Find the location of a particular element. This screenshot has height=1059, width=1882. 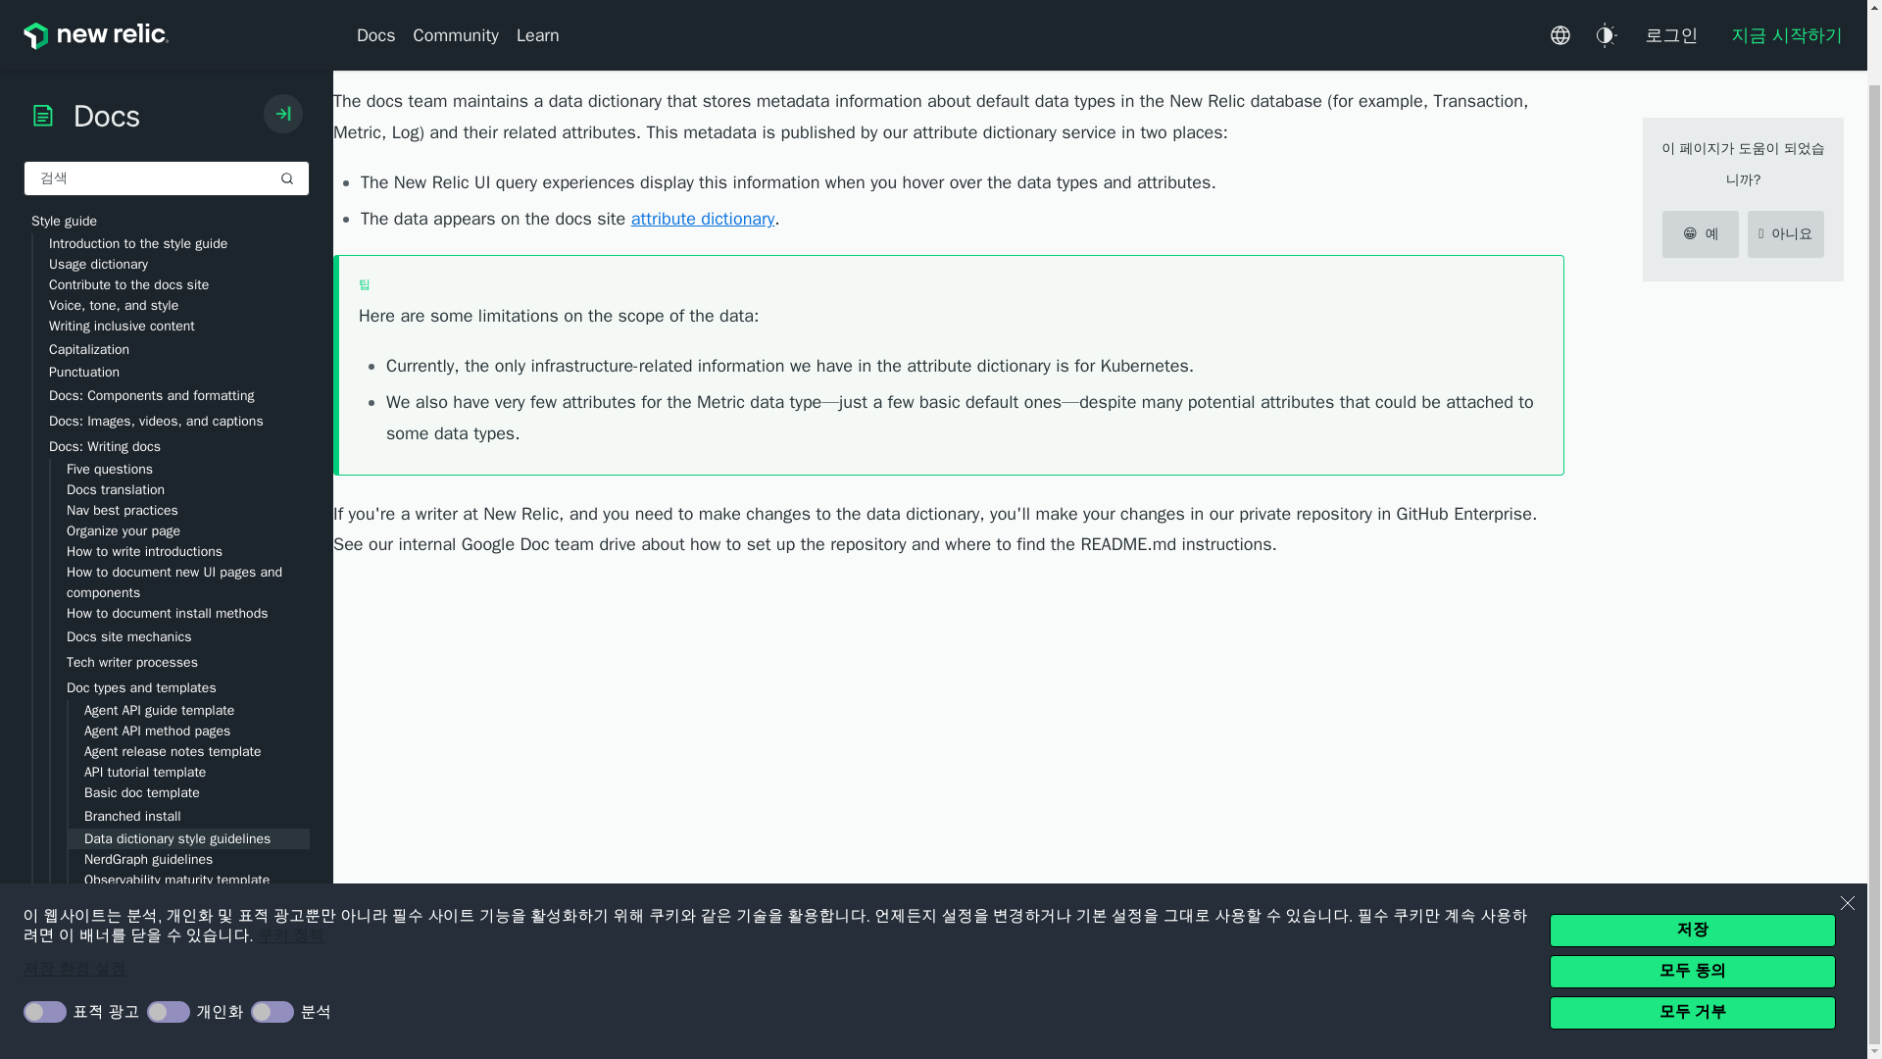

Writing inclusive content is located at coordinates (179, 247).